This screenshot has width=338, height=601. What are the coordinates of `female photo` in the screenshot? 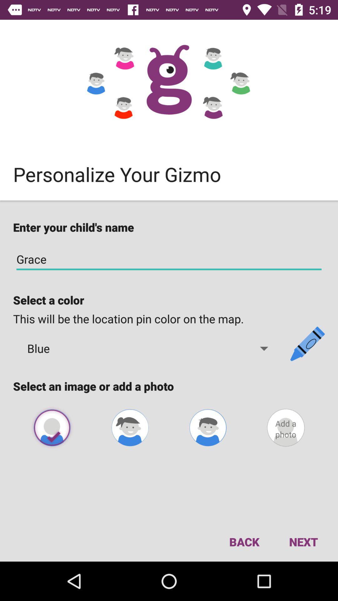 It's located at (130, 428).